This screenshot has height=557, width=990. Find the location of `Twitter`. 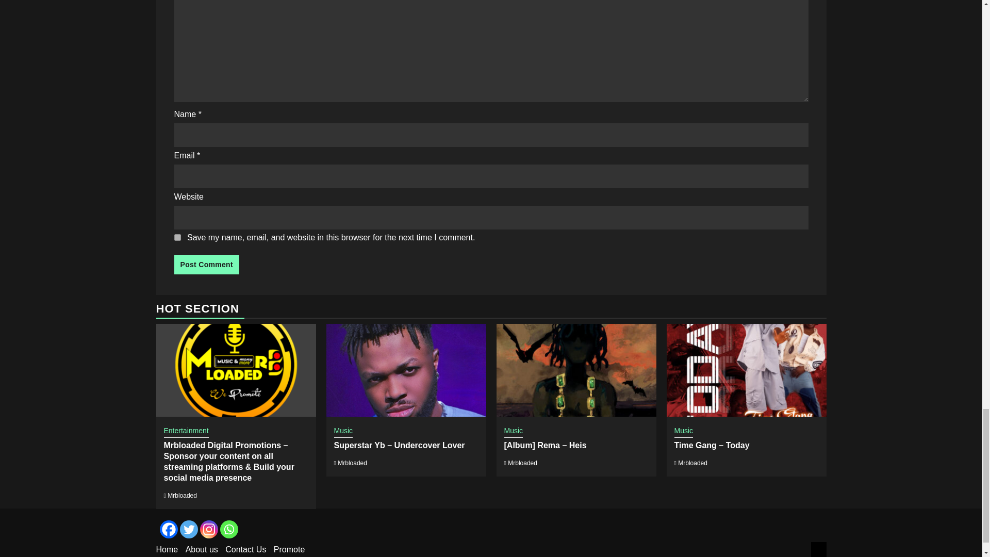

Twitter is located at coordinates (188, 529).